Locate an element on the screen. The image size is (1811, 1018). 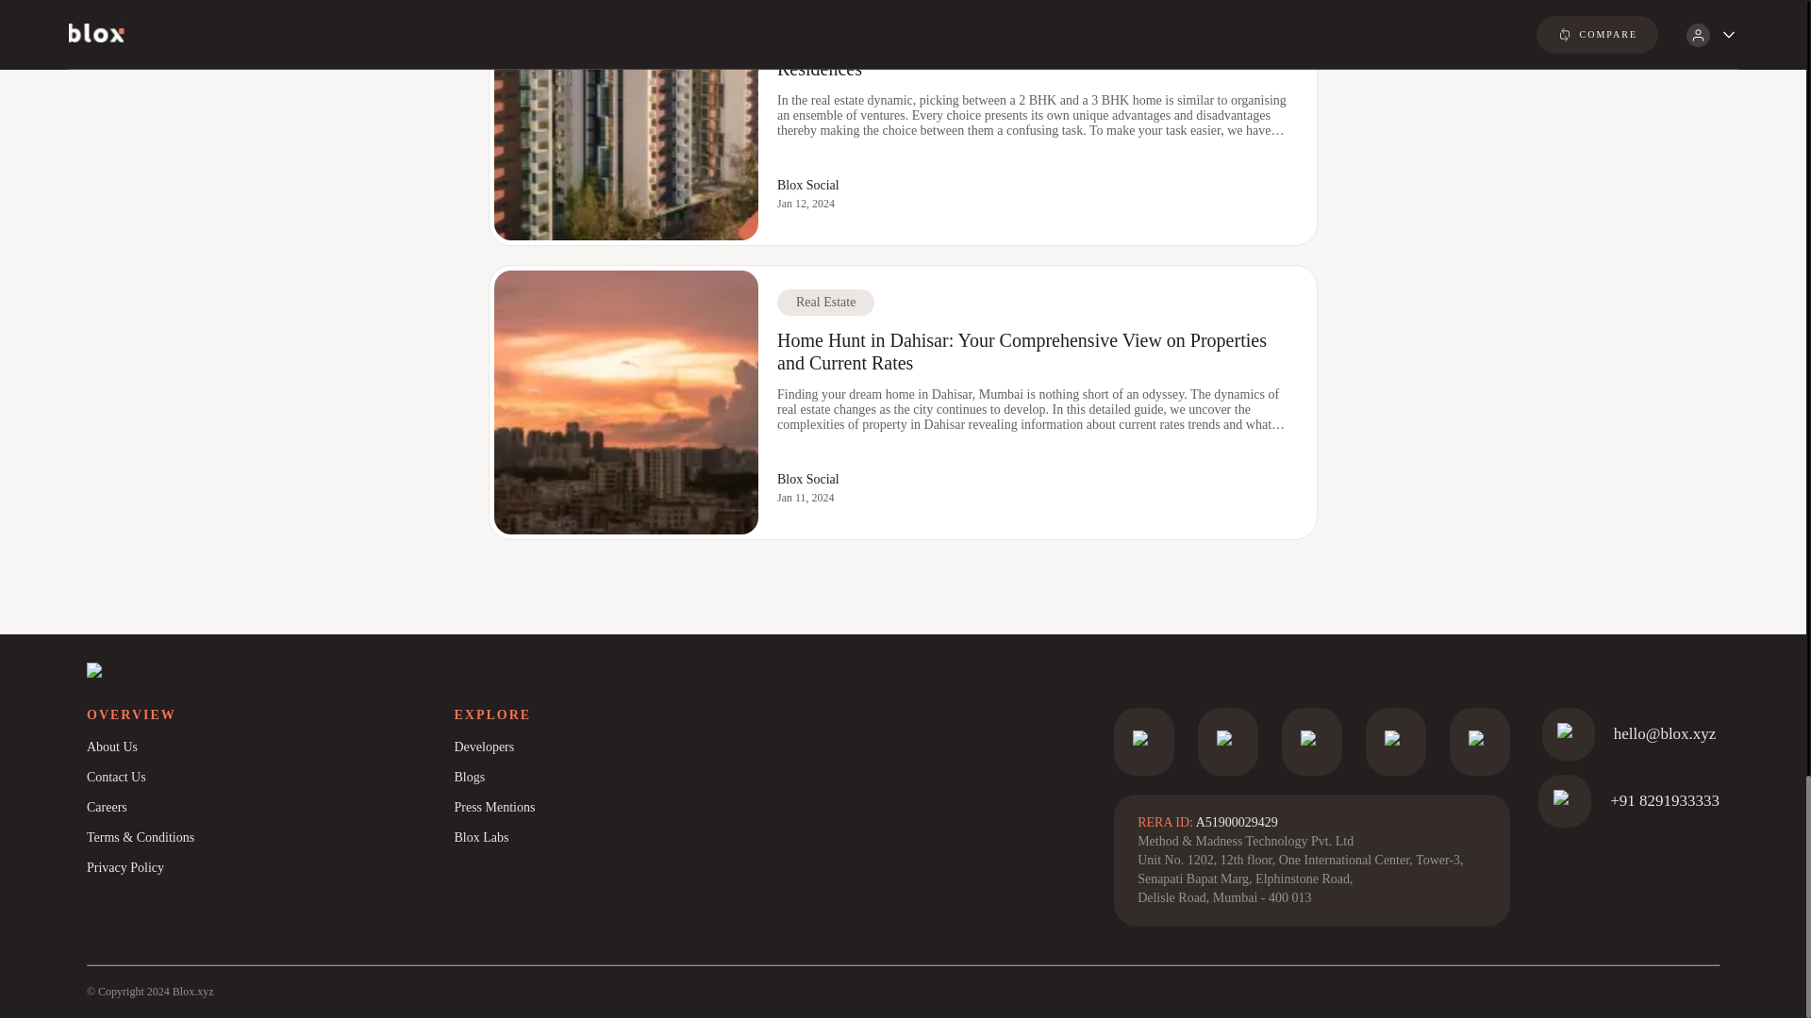
About Us is located at coordinates (270, 747).